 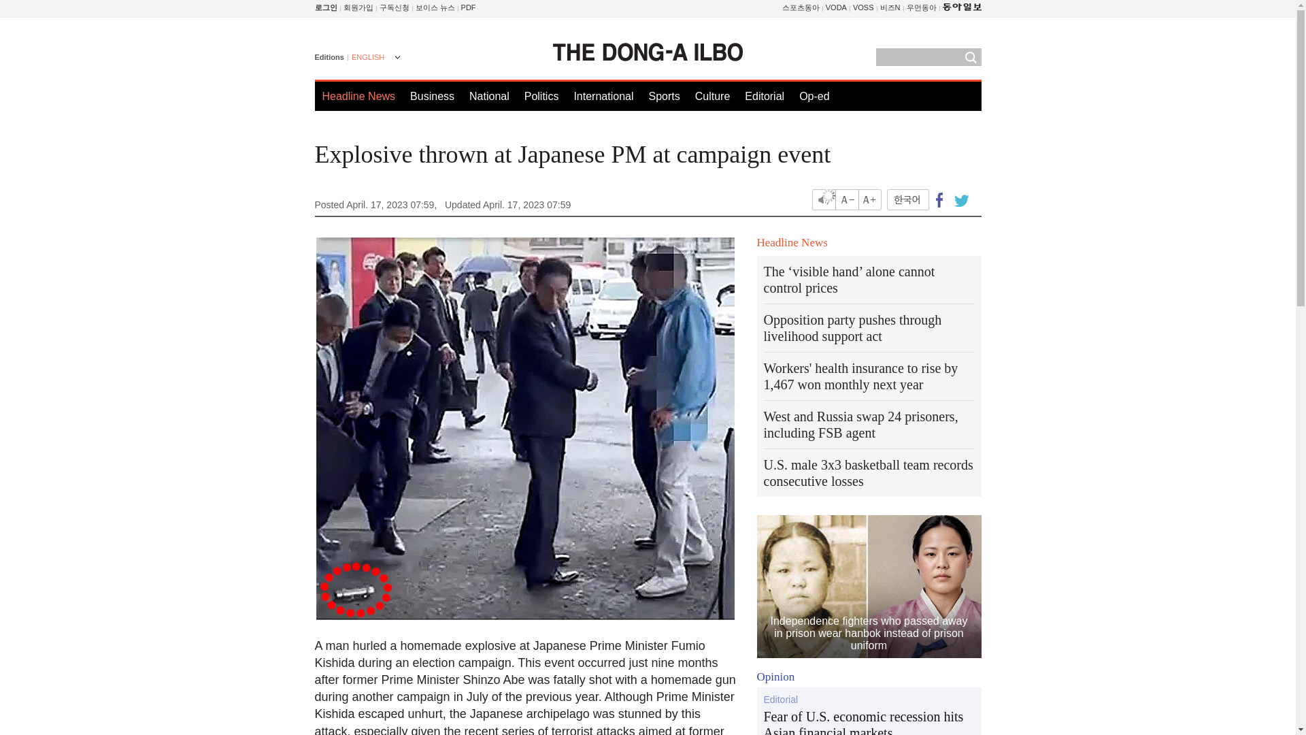 What do you see at coordinates (801, 7) in the screenshot?
I see `SPORTS` at bounding box center [801, 7].